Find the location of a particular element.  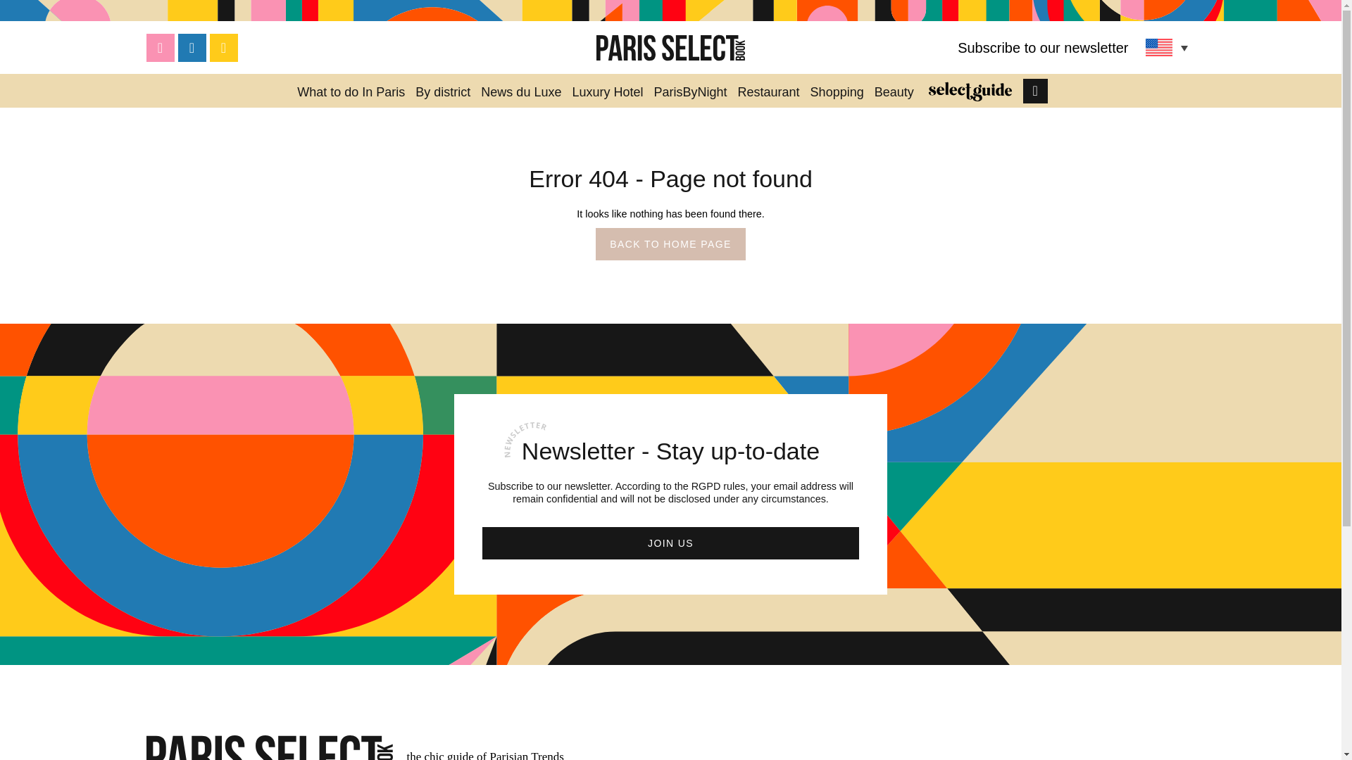

Join us is located at coordinates (670, 543).